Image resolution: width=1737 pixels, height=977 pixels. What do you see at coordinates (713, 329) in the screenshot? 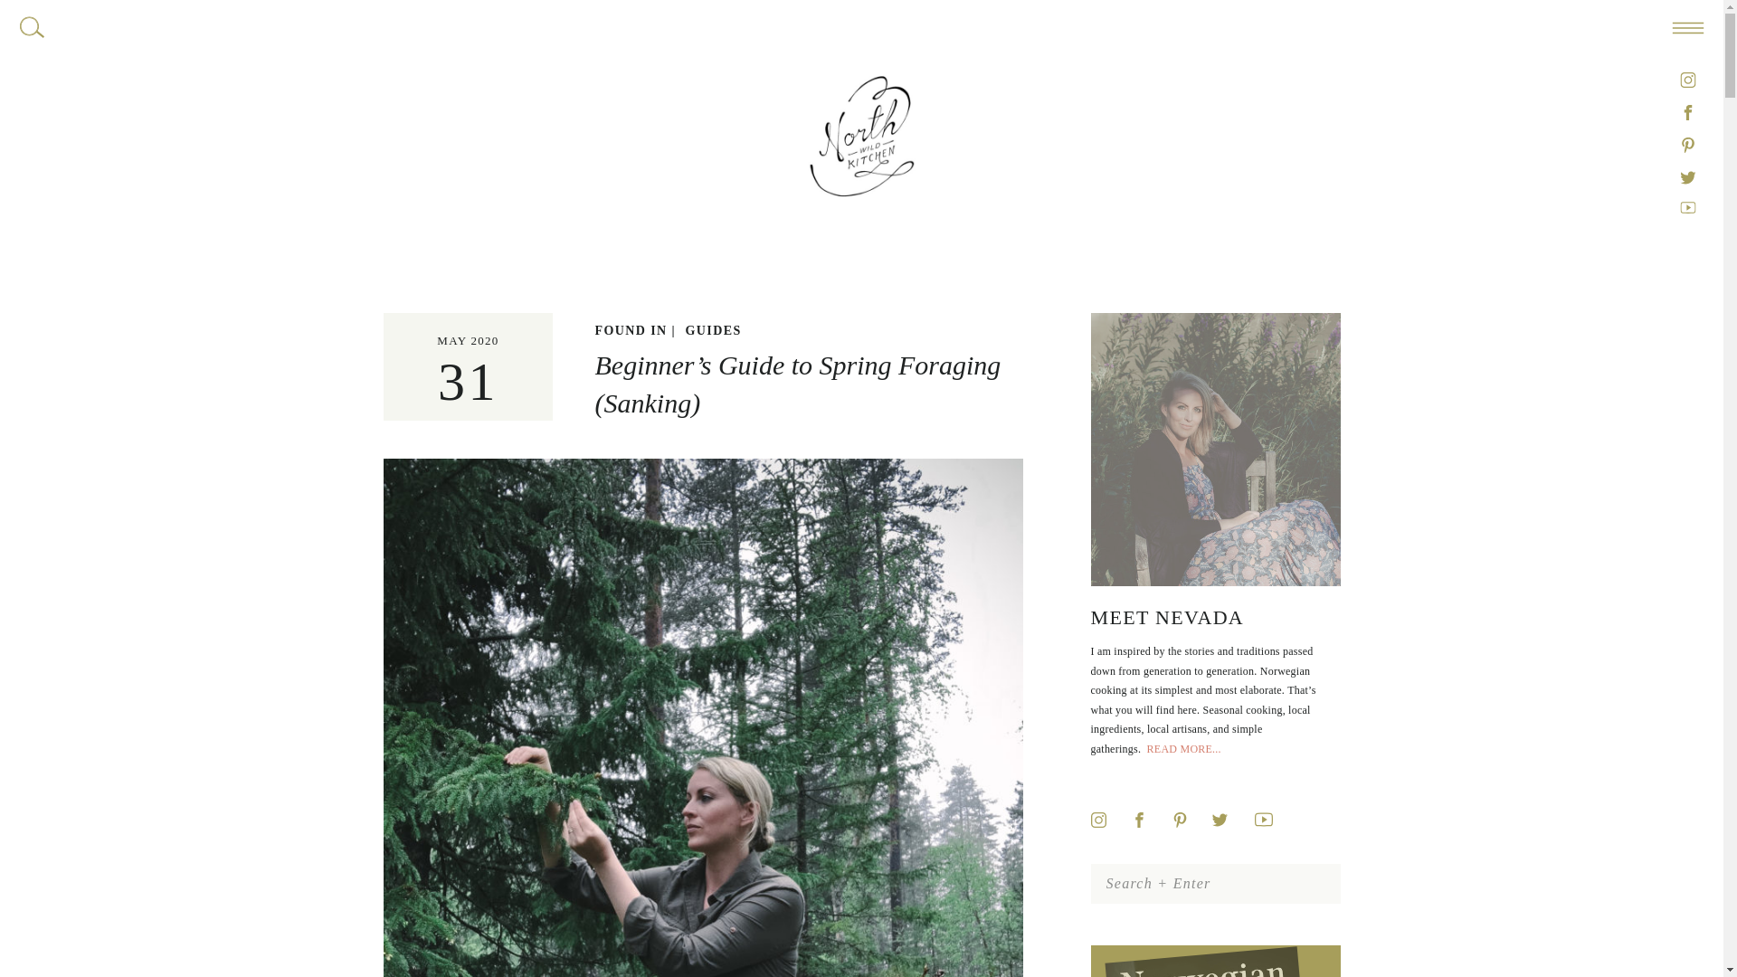
I see `GUIDES` at bounding box center [713, 329].